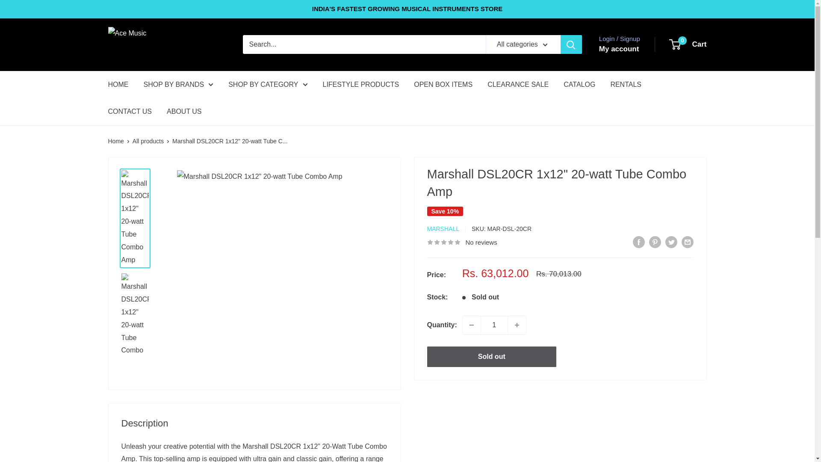 The width and height of the screenshot is (821, 462). Describe the element at coordinates (471, 324) in the screenshot. I see `Decrease quantity by 1` at that location.